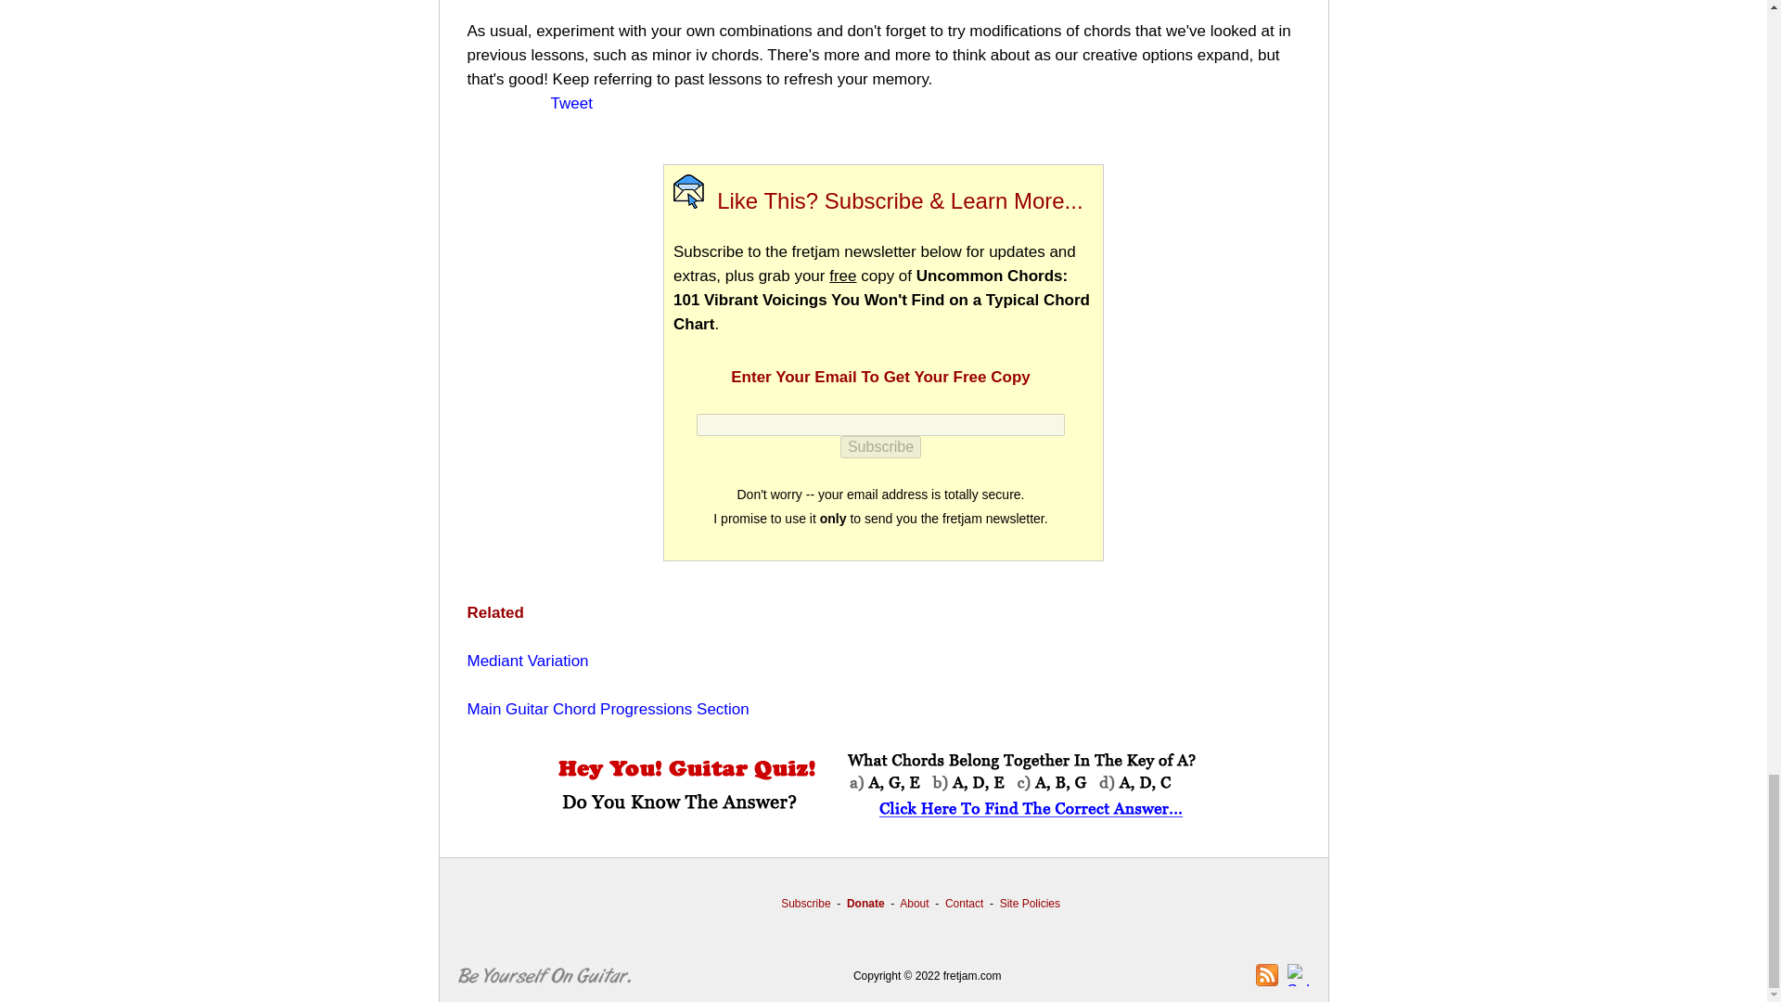 The height and width of the screenshot is (1002, 1781). Describe the element at coordinates (1030, 903) in the screenshot. I see `Site Policies` at that location.